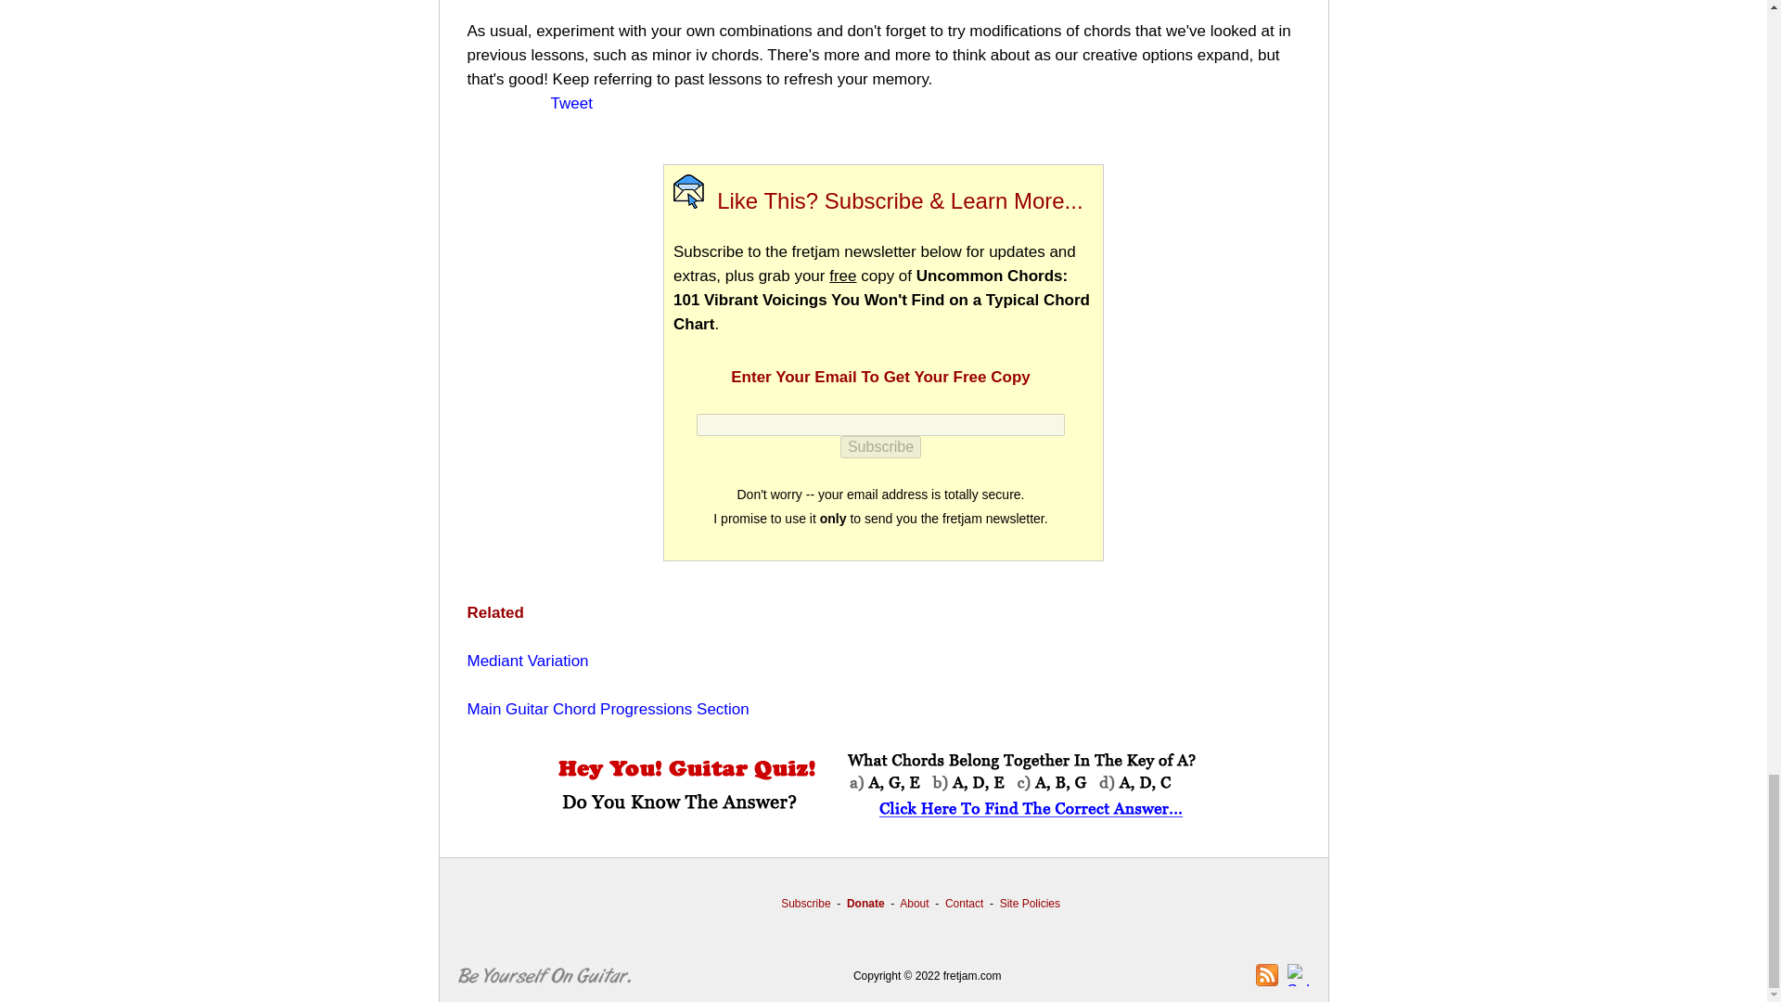 The height and width of the screenshot is (1002, 1781). Describe the element at coordinates (1030, 903) in the screenshot. I see `Site Policies` at that location.